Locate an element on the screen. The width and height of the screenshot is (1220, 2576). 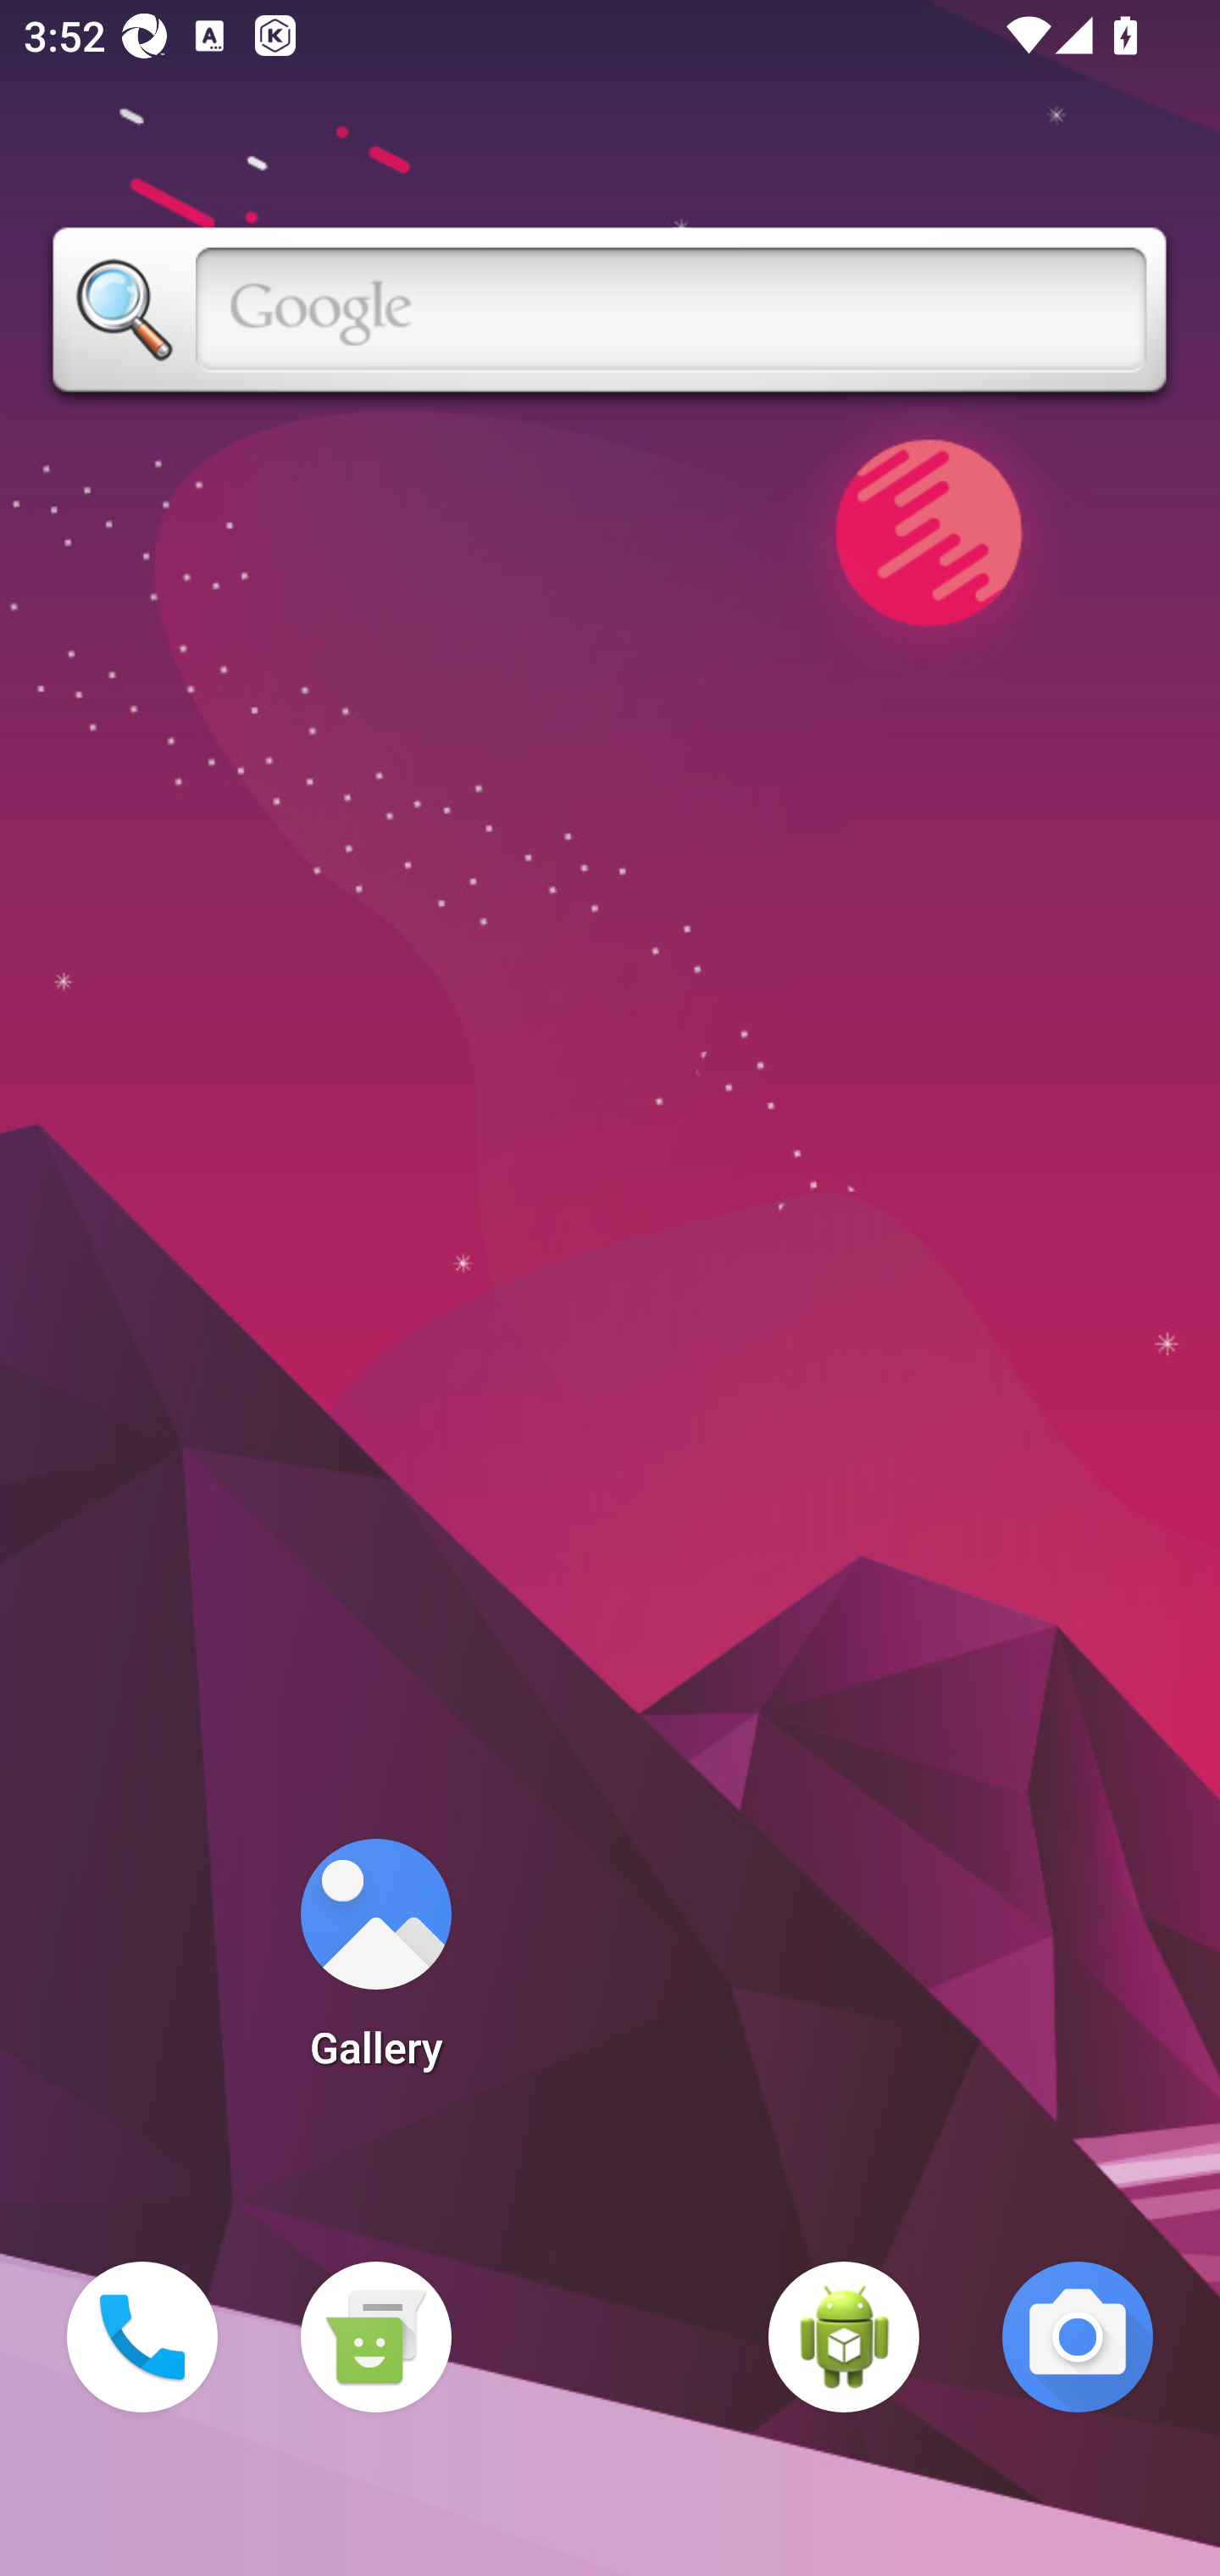
Camera is located at coordinates (1078, 2337).